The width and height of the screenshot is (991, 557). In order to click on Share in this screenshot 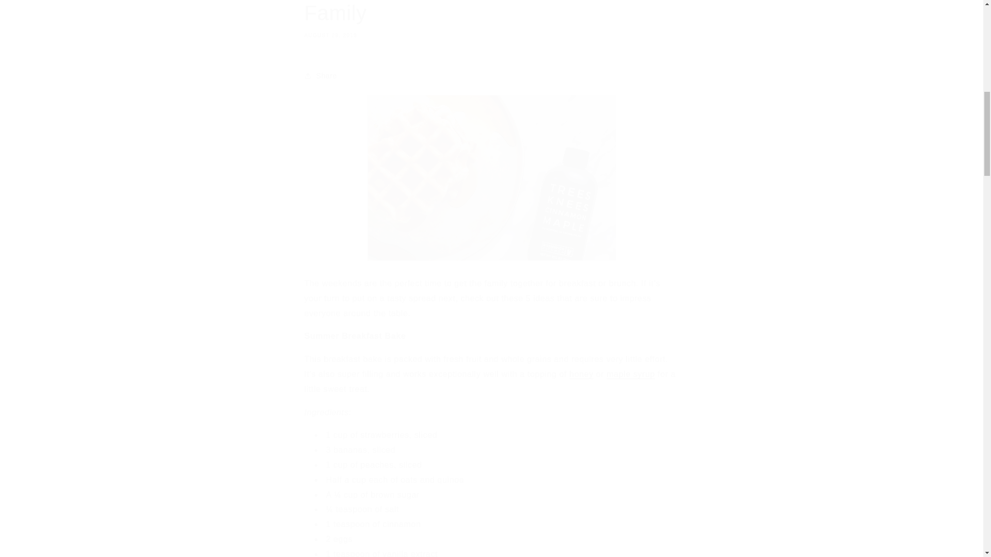, I will do `click(491, 19)`.